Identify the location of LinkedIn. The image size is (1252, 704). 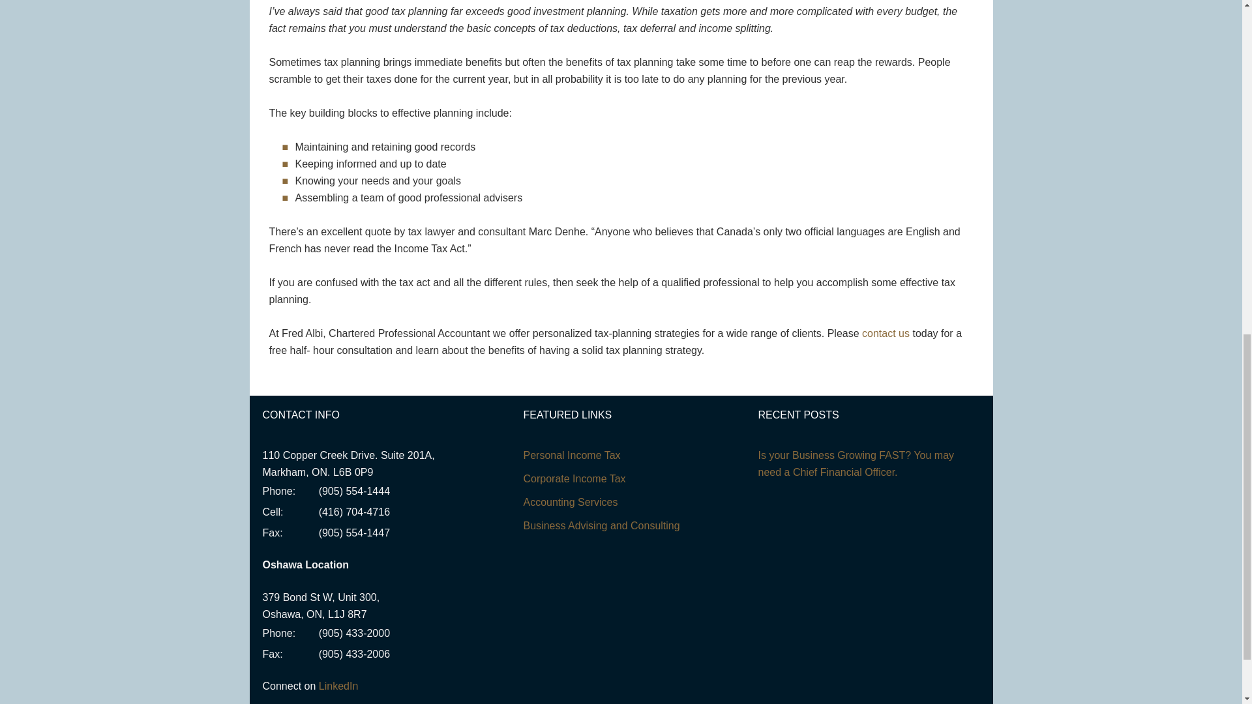
(338, 686).